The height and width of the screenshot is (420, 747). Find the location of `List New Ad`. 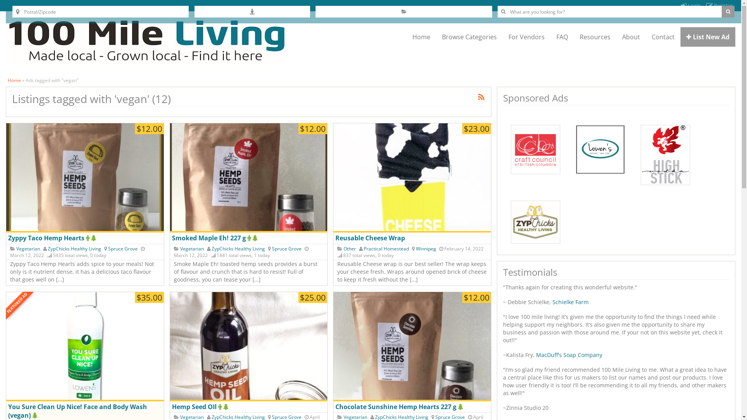

List New Ad is located at coordinates (708, 37).